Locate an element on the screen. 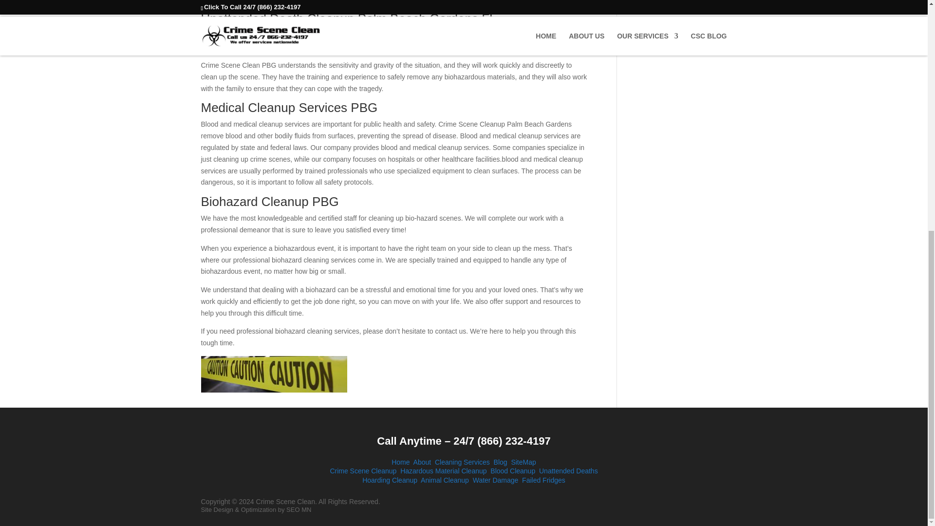 This screenshot has width=935, height=526. SiteMap is located at coordinates (523, 462).